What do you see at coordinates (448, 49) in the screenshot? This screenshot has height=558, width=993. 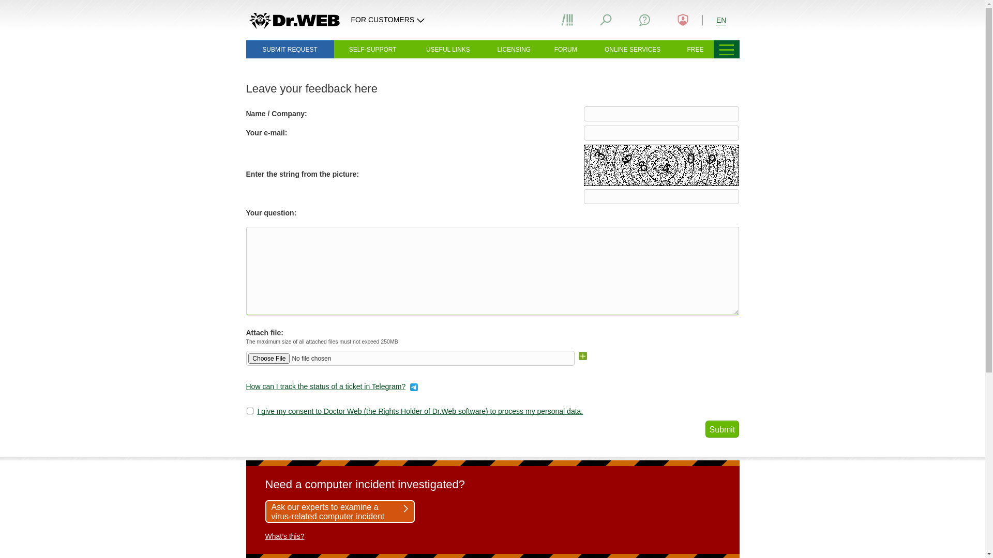 I see `USEFUL LINKS` at bounding box center [448, 49].